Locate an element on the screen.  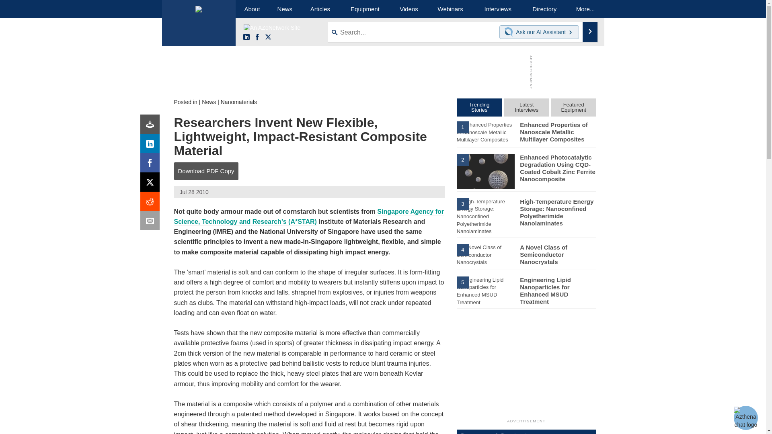
Facebook is located at coordinates (257, 37).